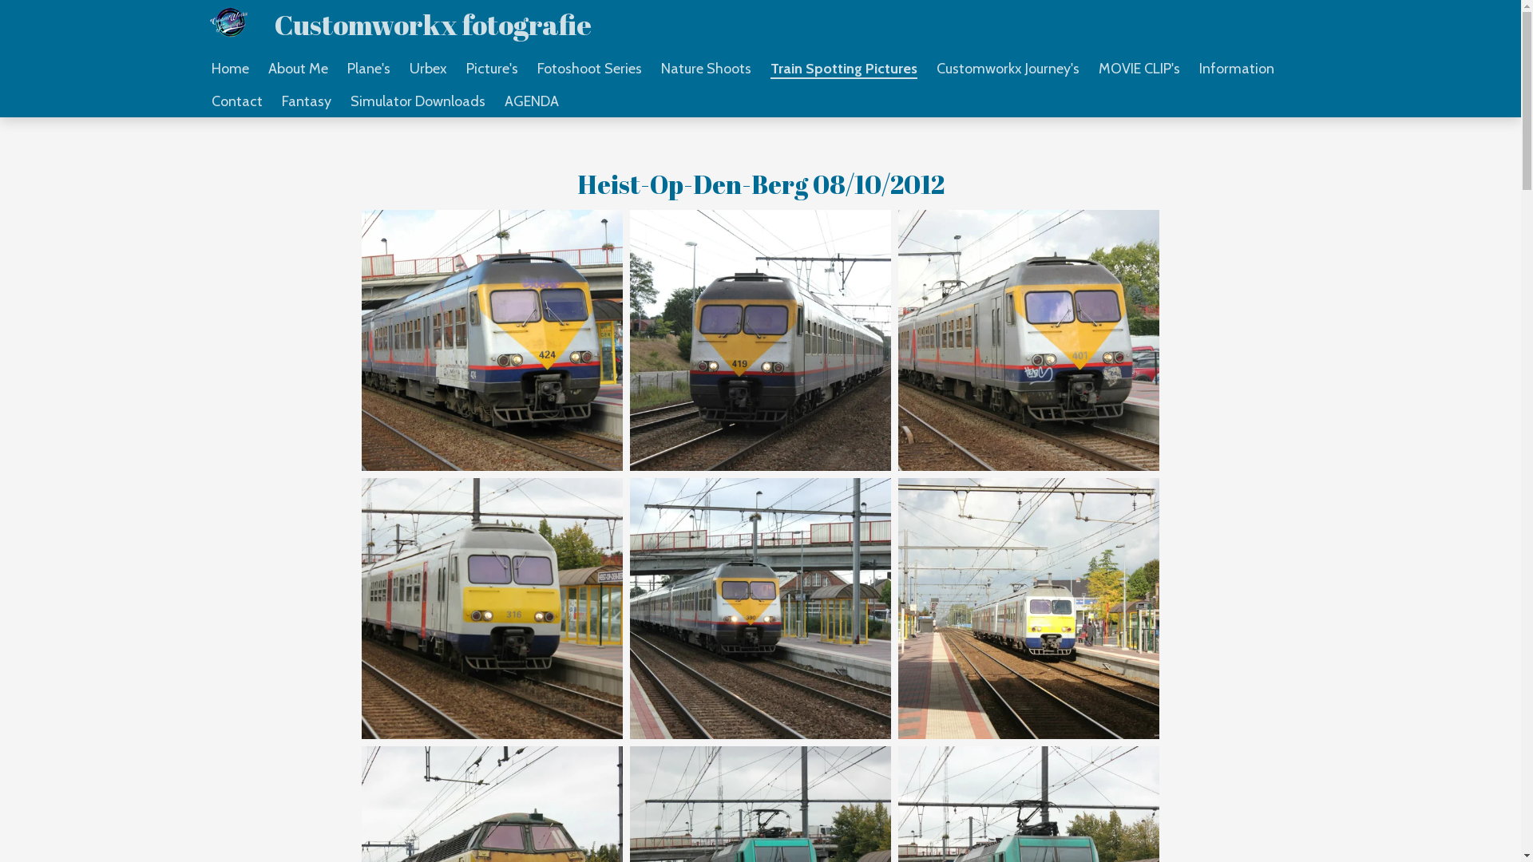  What do you see at coordinates (299, 69) in the screenshot?
I see `About Me` at bounding box center [299, 69].